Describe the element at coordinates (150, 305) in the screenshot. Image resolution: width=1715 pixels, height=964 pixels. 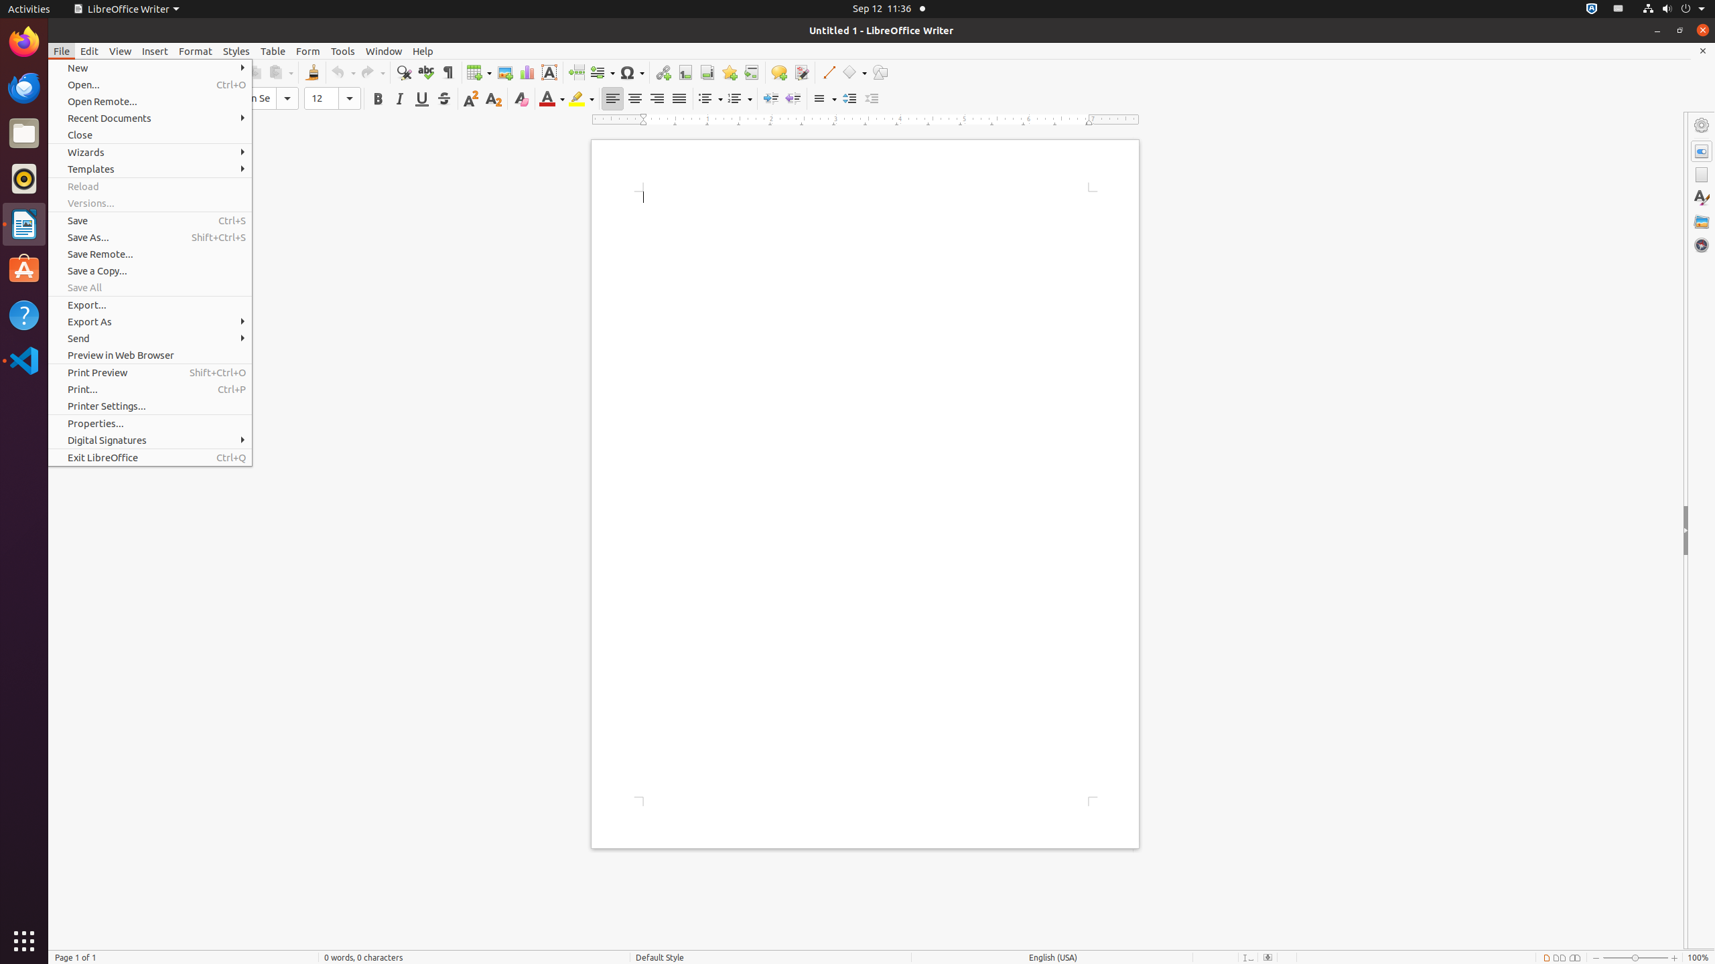
I see `Export...` at that location.